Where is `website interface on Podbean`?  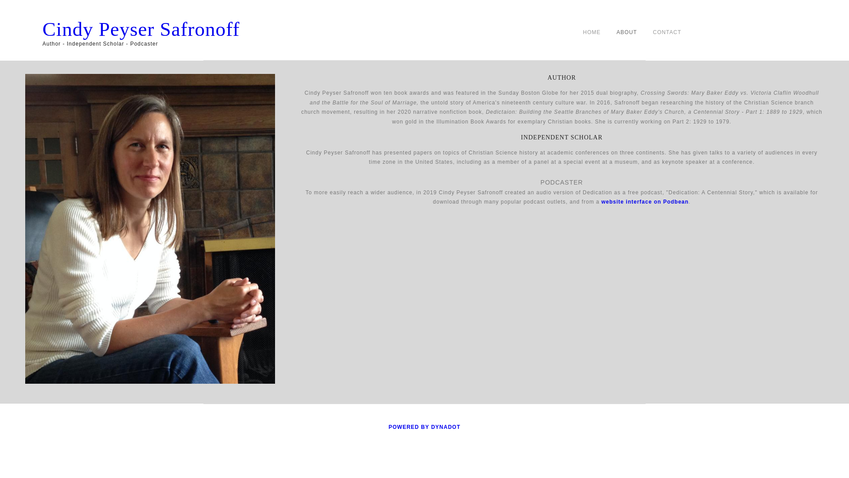 website interface on Podbean is located at coordinates (645, 202).